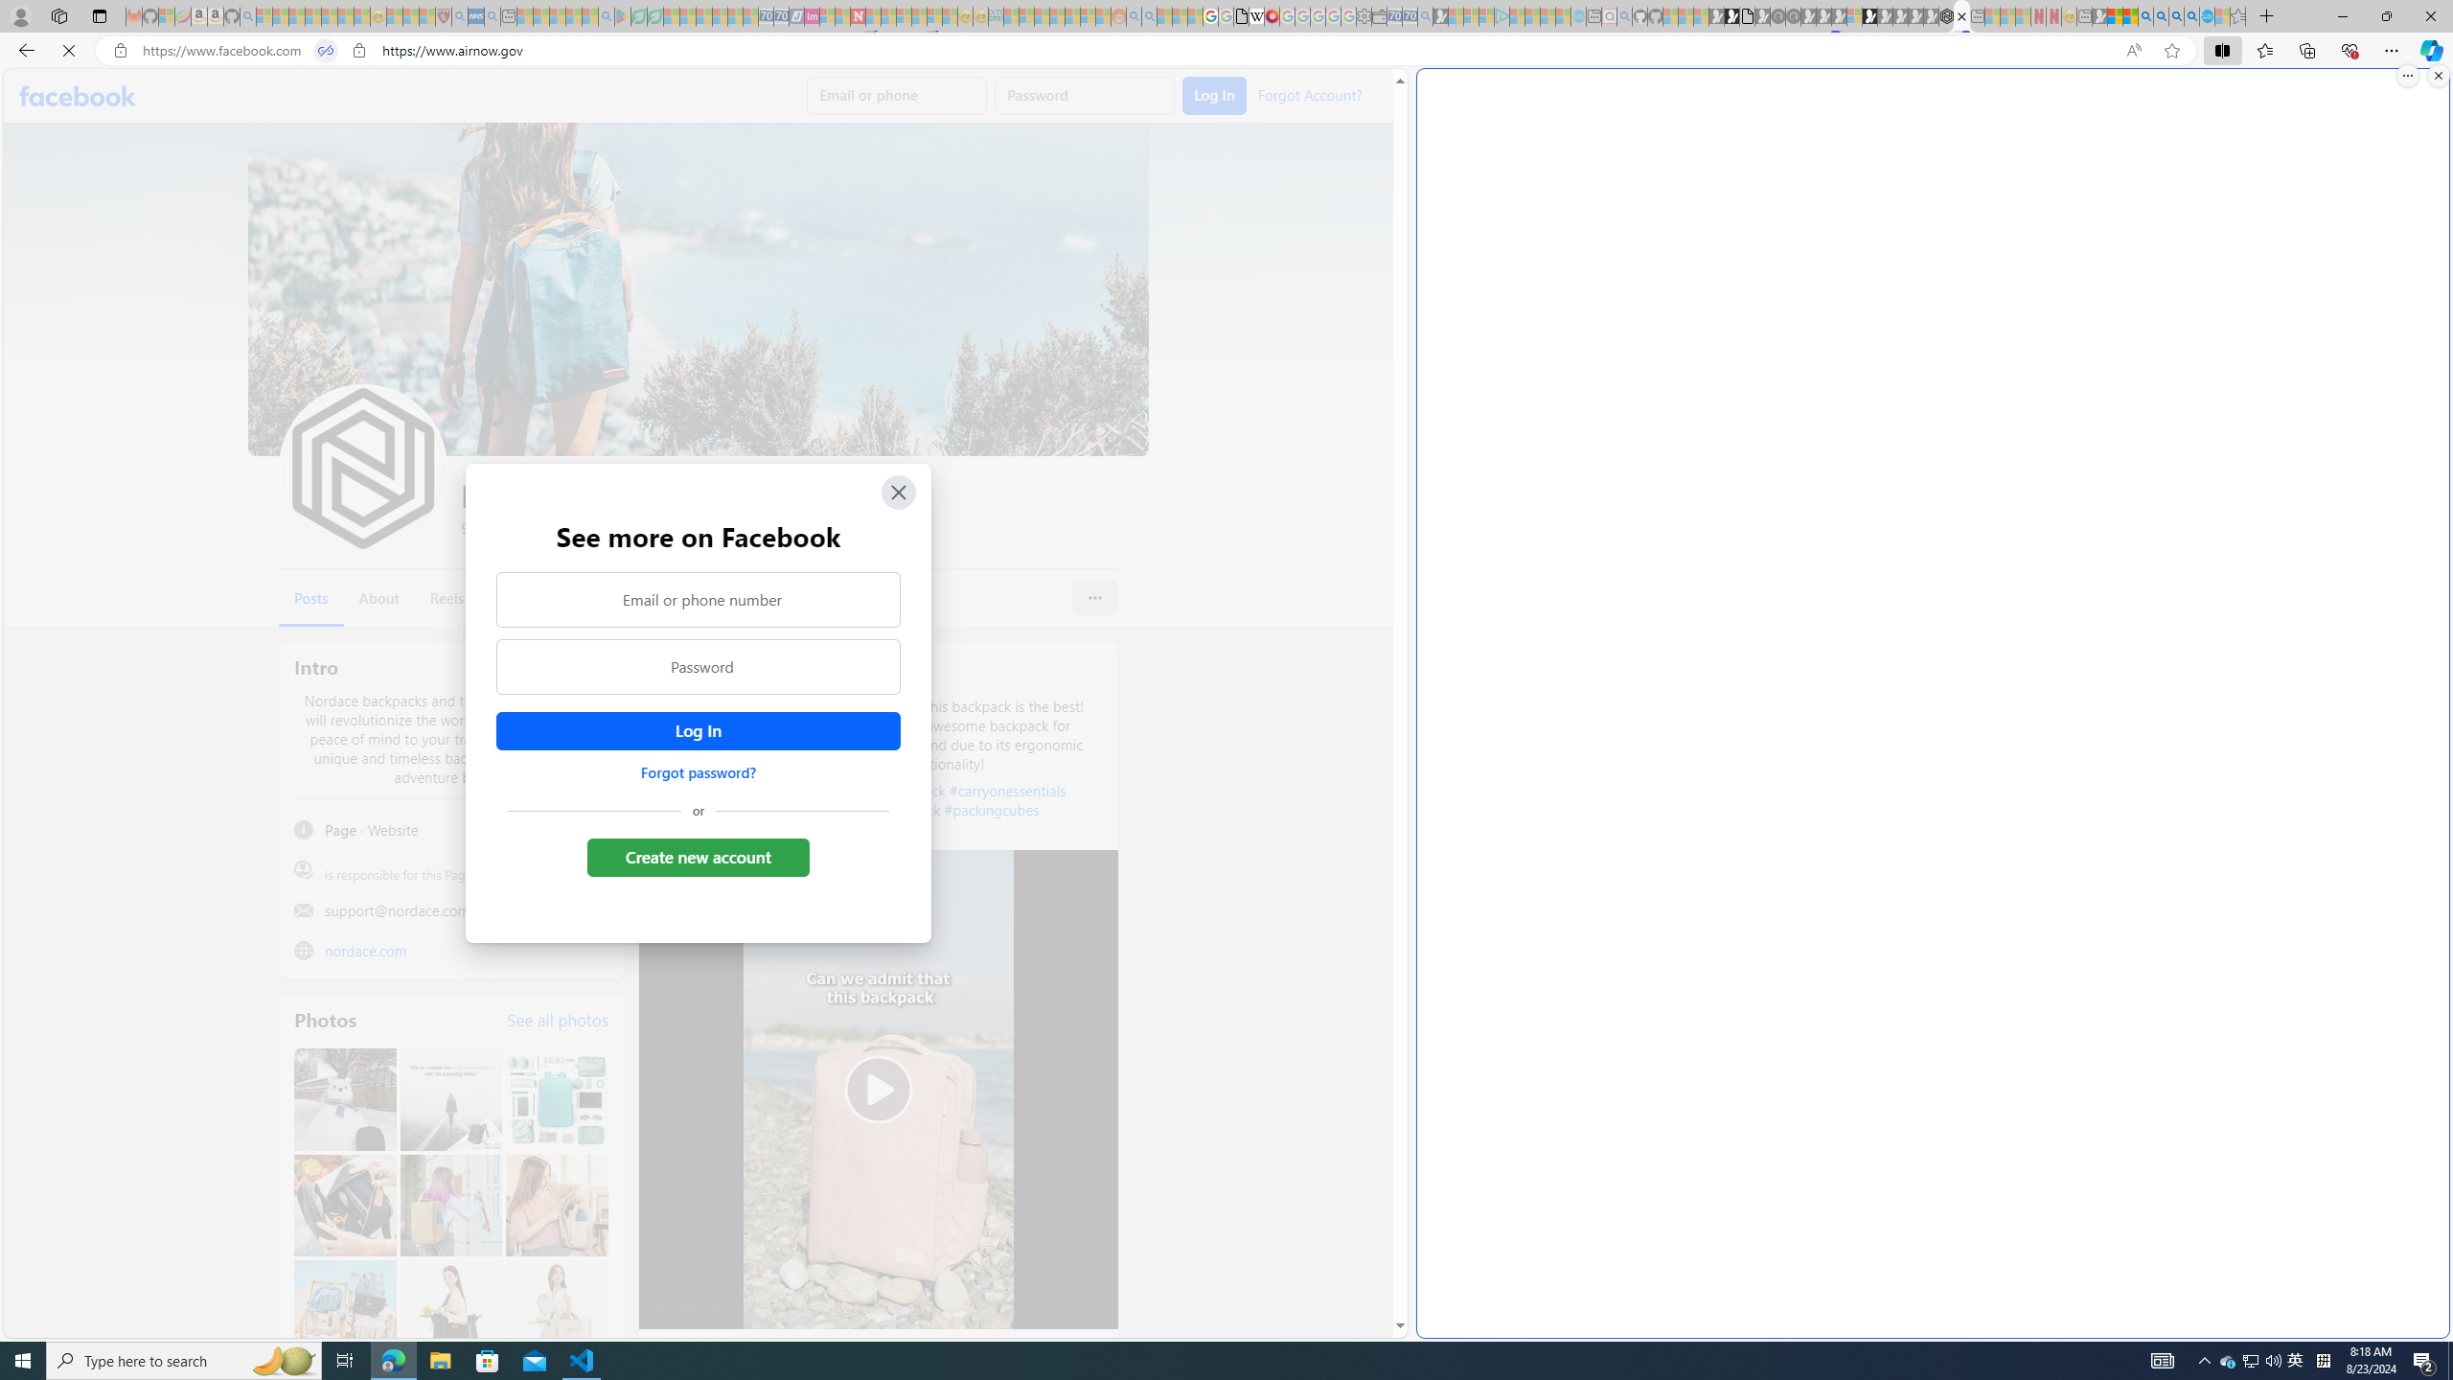  What do you see at coordinates (1794, 16) in the screenshot?
I see `Future Focus Report 2024 - Sleeping` at bounding box center [1794, 16].